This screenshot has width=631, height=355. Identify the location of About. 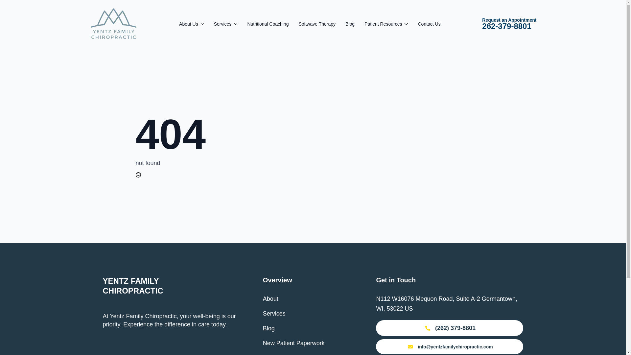
(270, 298).